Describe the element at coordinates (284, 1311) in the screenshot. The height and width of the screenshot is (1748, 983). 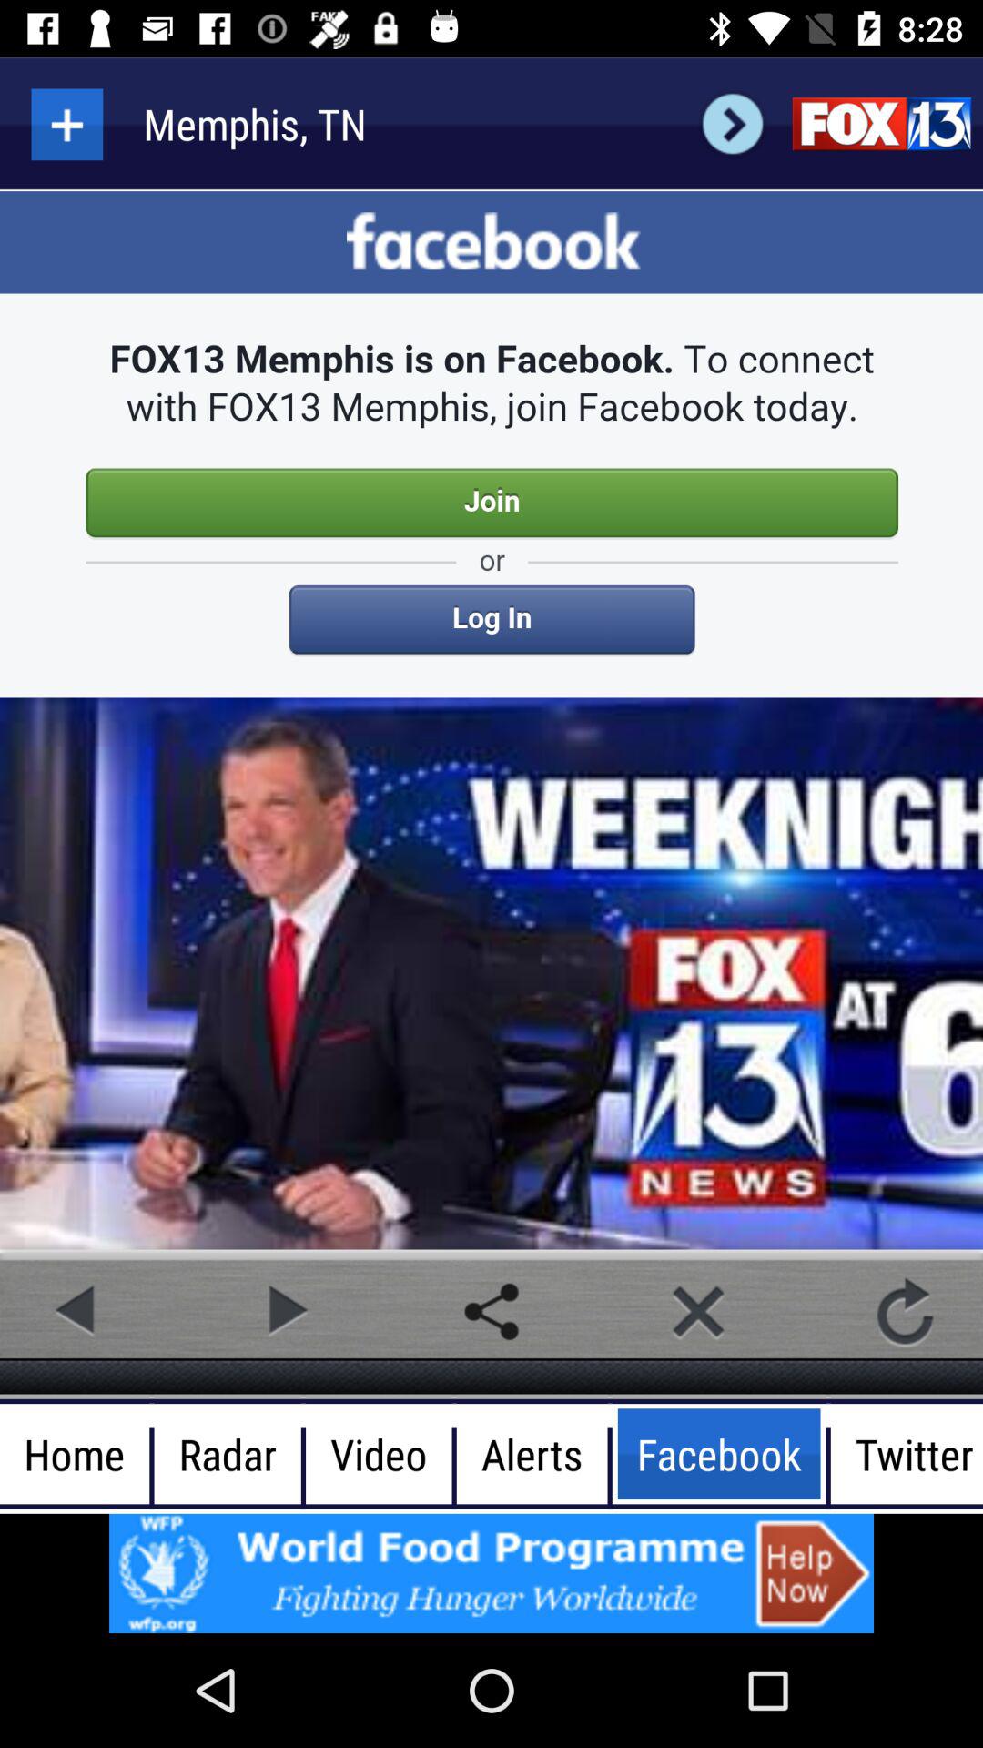
I see `next` at that location.